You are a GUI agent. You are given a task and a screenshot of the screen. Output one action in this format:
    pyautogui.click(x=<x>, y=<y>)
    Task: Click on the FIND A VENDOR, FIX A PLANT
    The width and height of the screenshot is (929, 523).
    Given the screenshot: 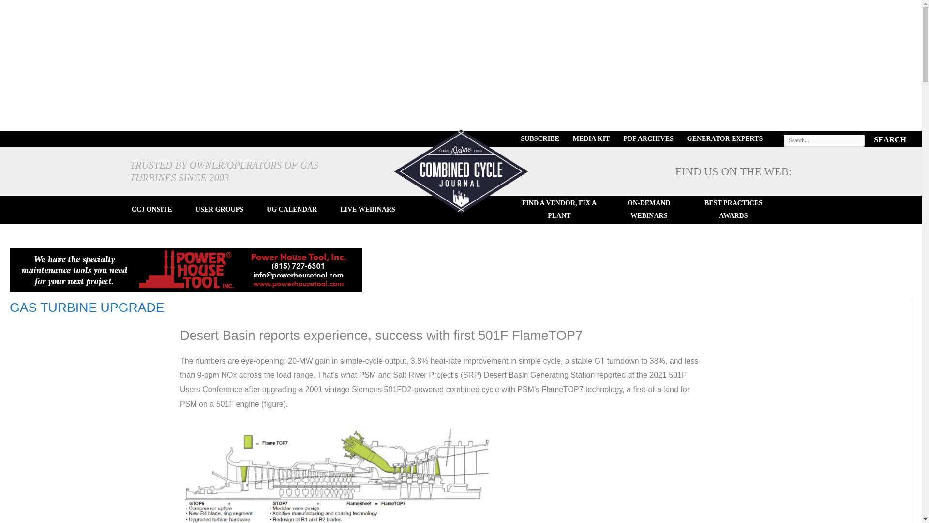 What is the action you would take?
    pyautogui.click(x=559, y=210)
    